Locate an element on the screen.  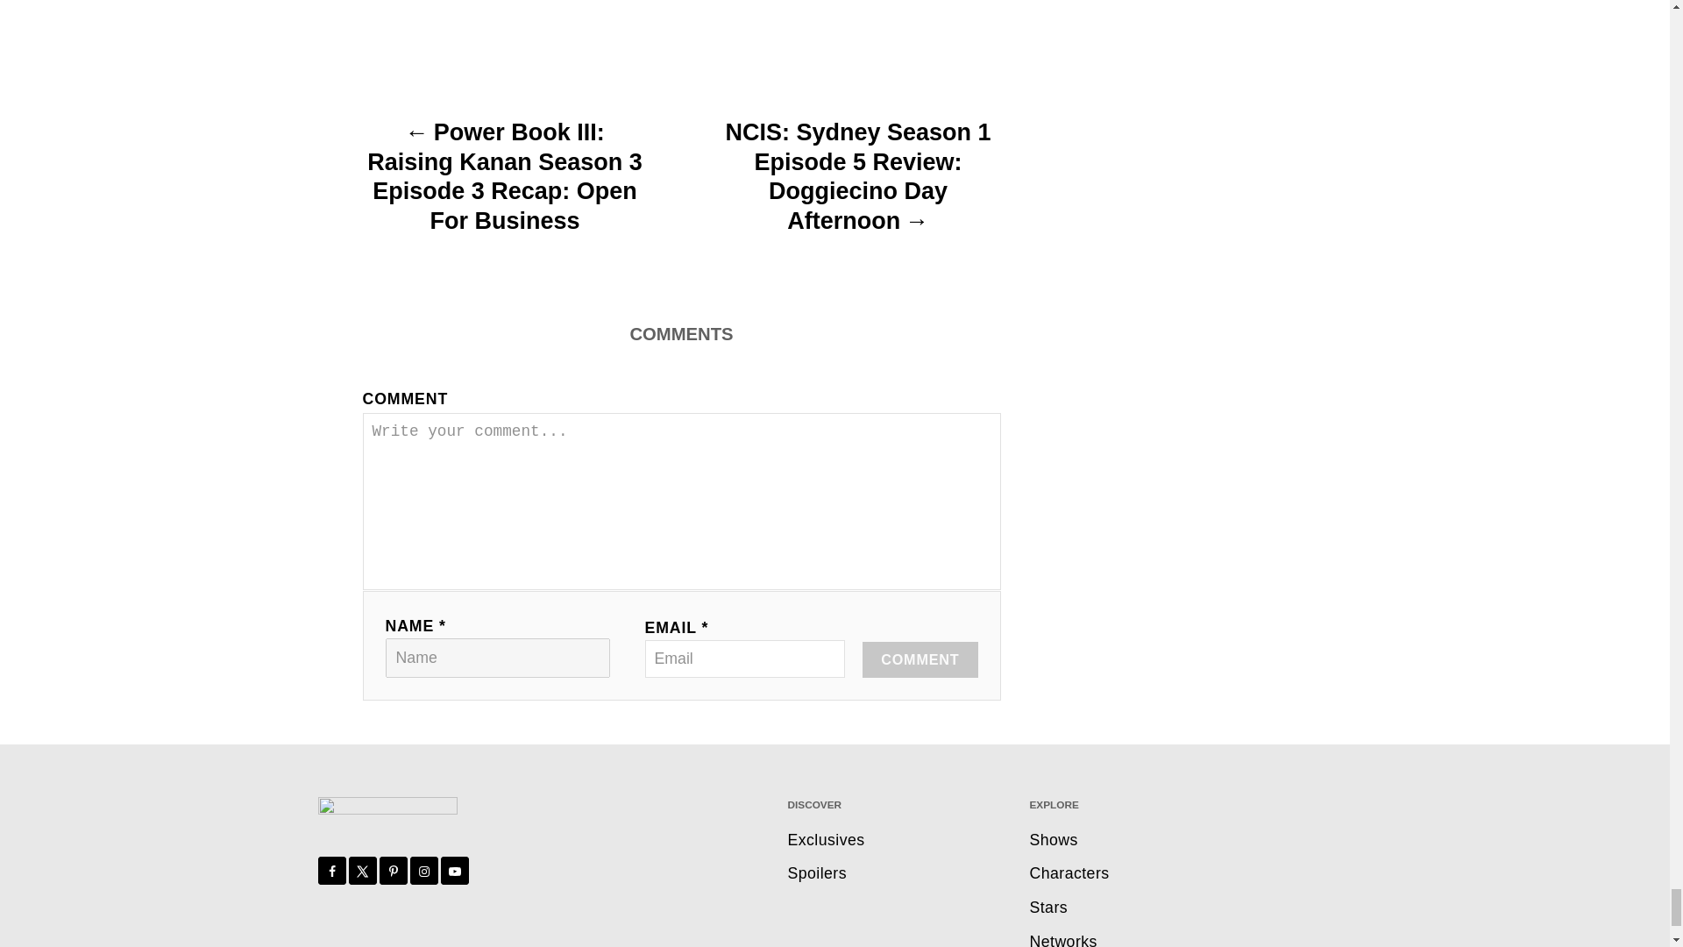
Follow on Facebook is located at coordinates (331, 870).